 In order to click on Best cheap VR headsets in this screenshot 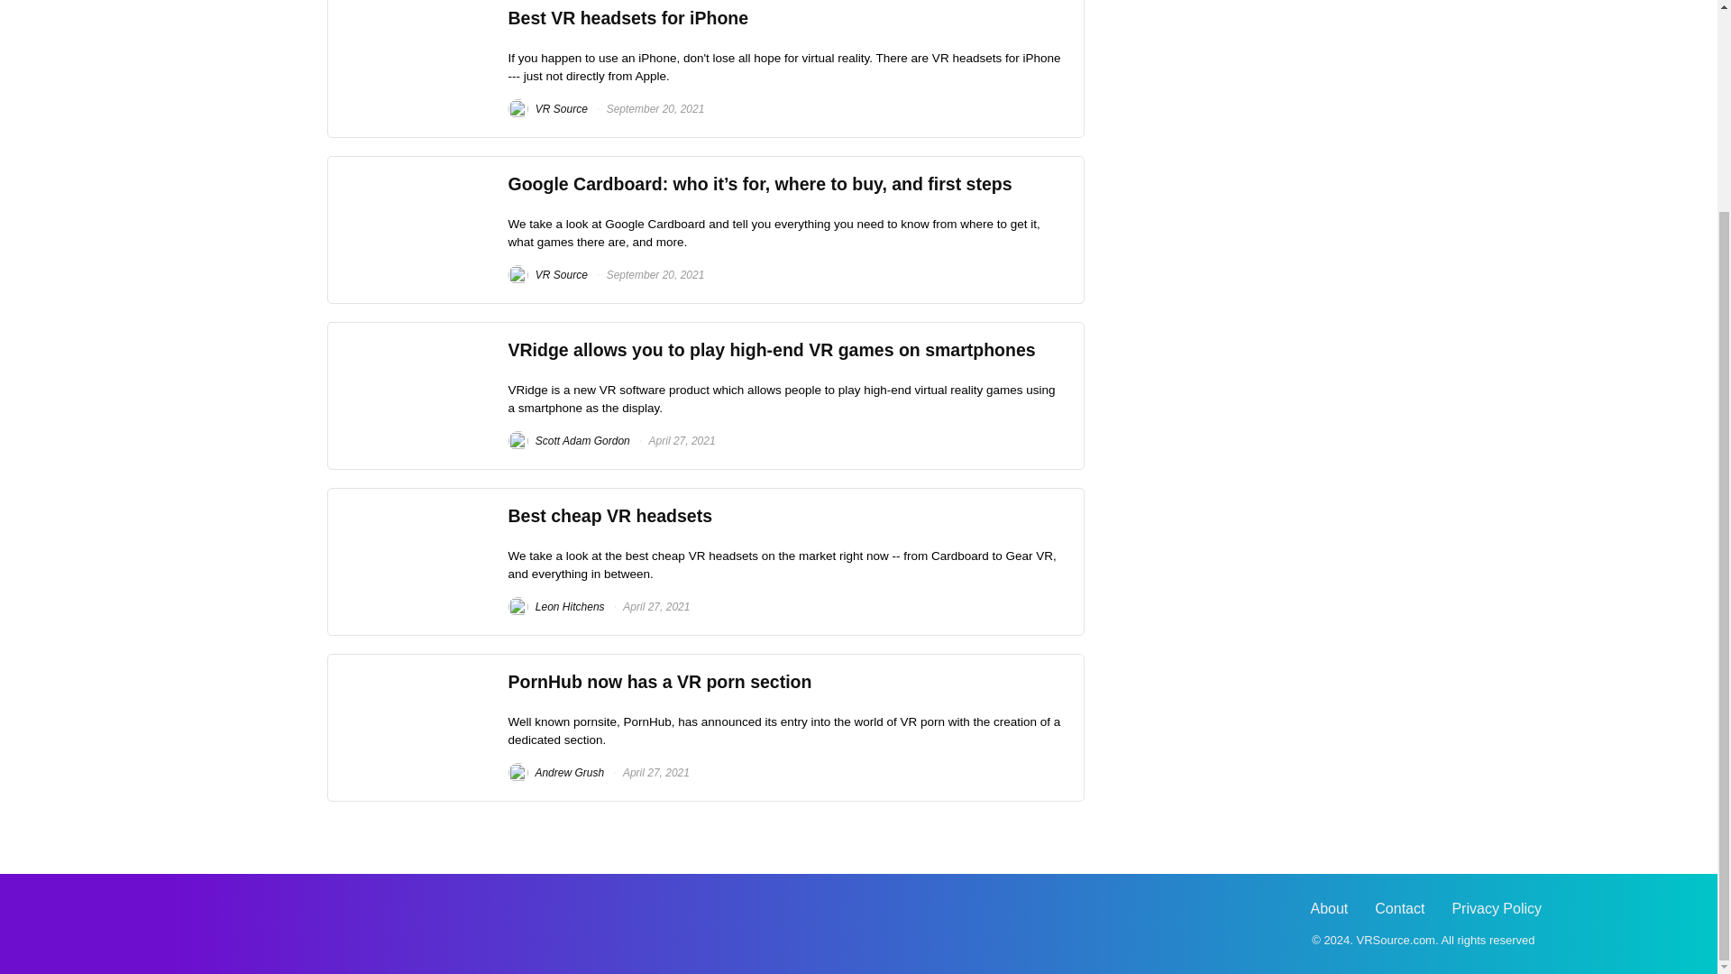, I will do `click(611, 516)`.